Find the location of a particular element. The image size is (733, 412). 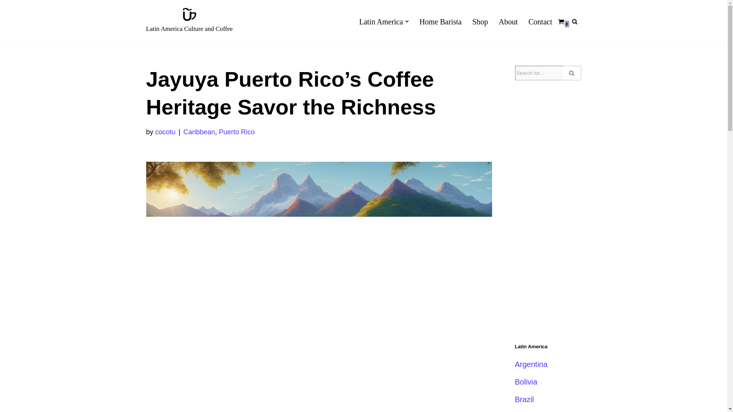

0 is located at coordinates (560, 21).